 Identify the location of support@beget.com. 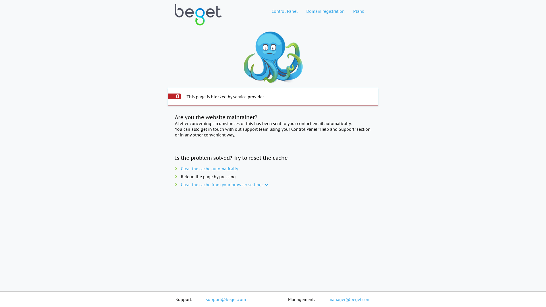
(226, 299).